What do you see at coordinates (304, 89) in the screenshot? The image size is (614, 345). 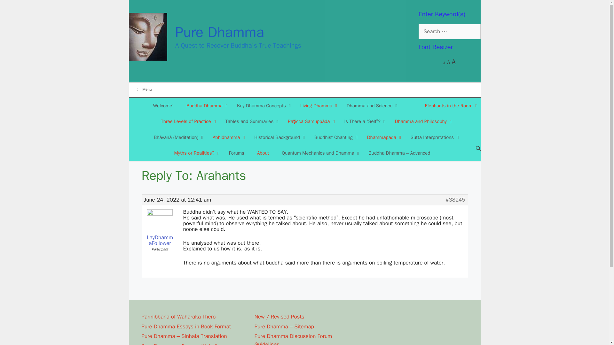 I see `Menu` at bounding box center [304, 89].